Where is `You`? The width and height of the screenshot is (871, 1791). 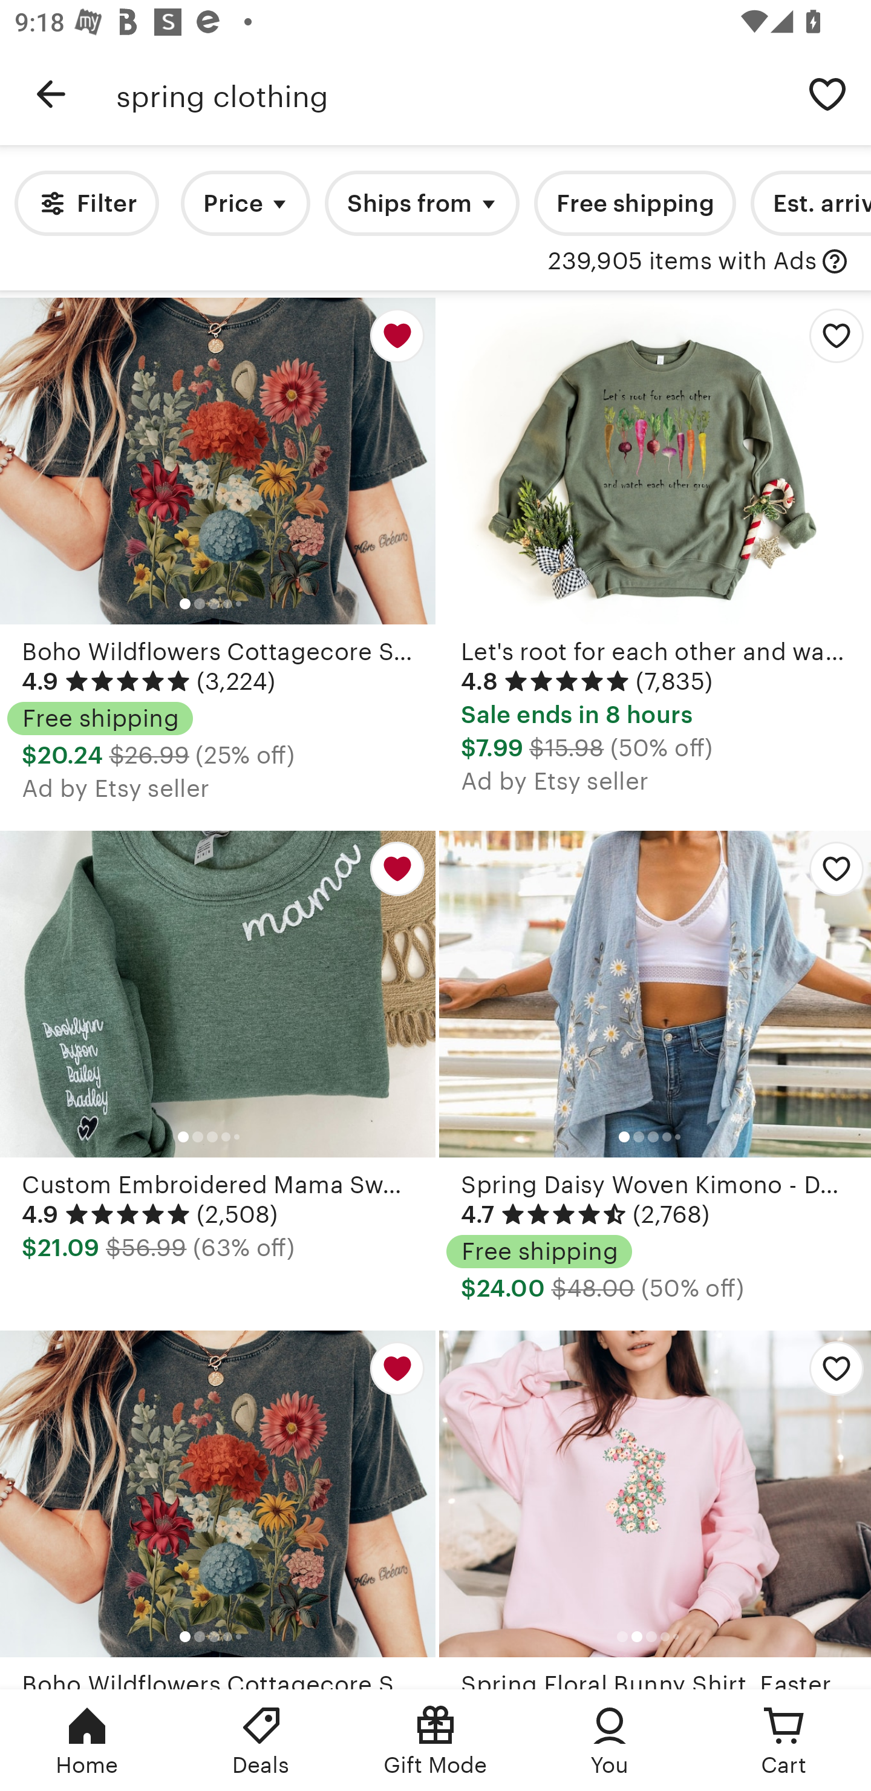
You is located at coordinates (610, 1740).